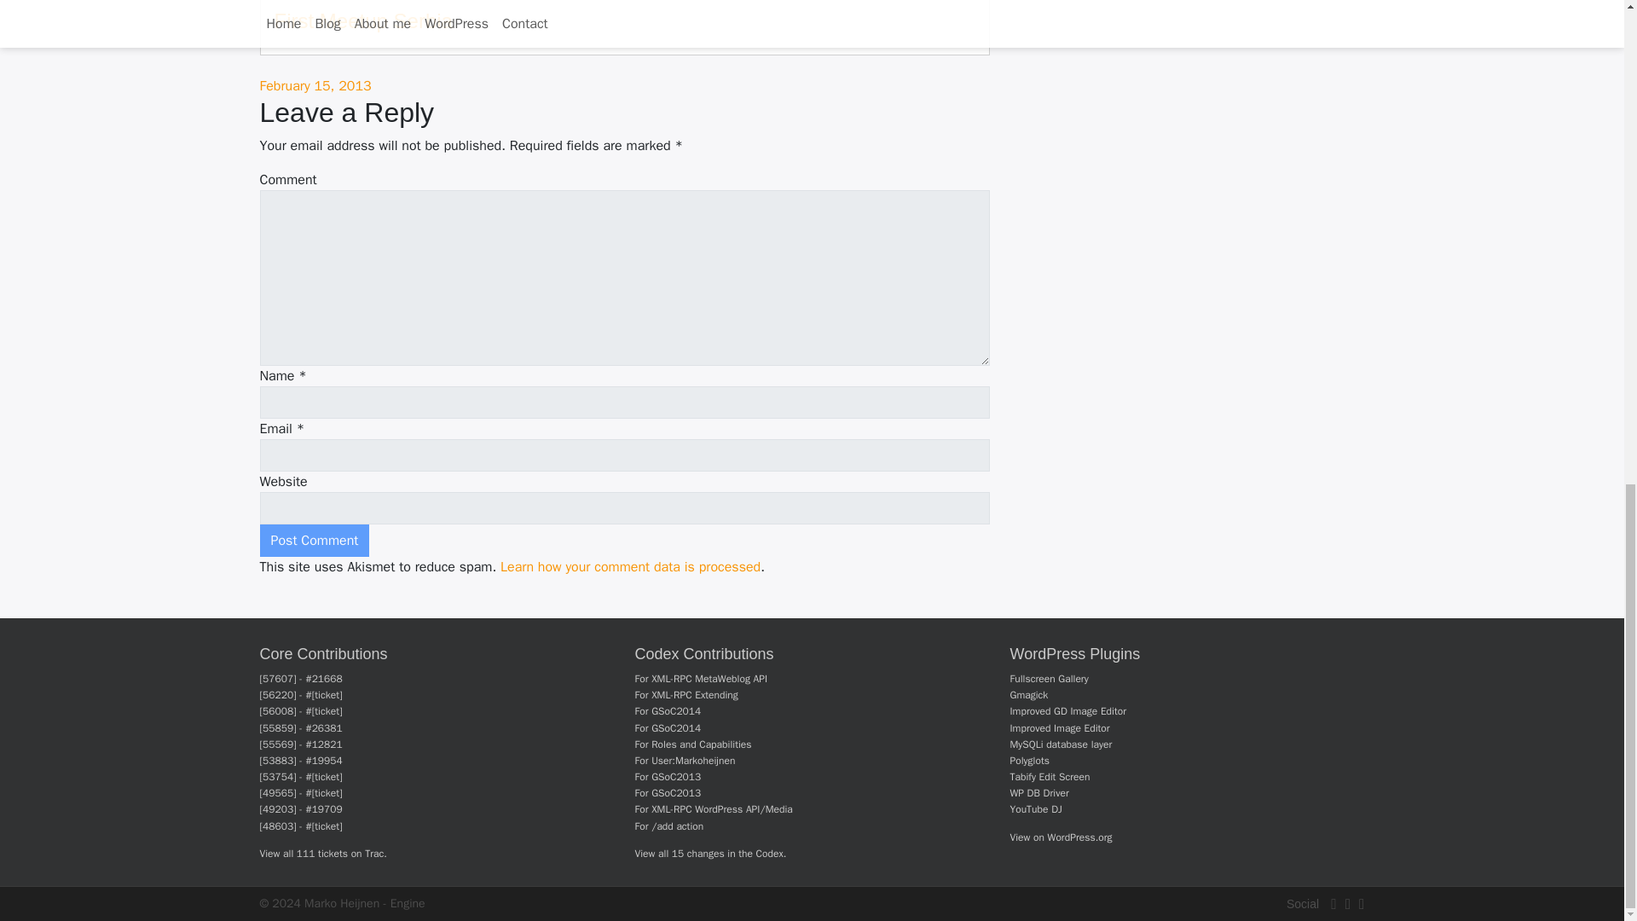 This screenshot has width=1637, height=921. What do you see at coordinates (363, 20) in the screenshot?
I see `First Meetup Serbia` at bounding box center [363, 20].